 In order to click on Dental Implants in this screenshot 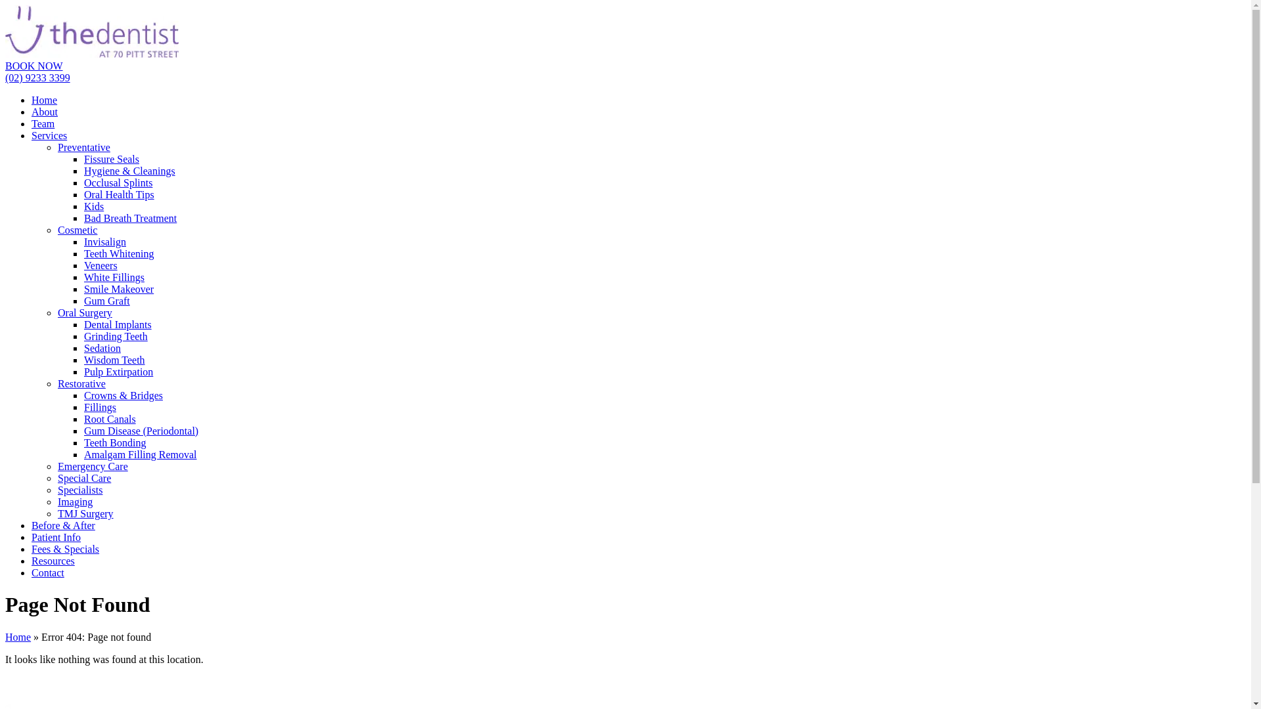, I will do `click(118, 324)`.